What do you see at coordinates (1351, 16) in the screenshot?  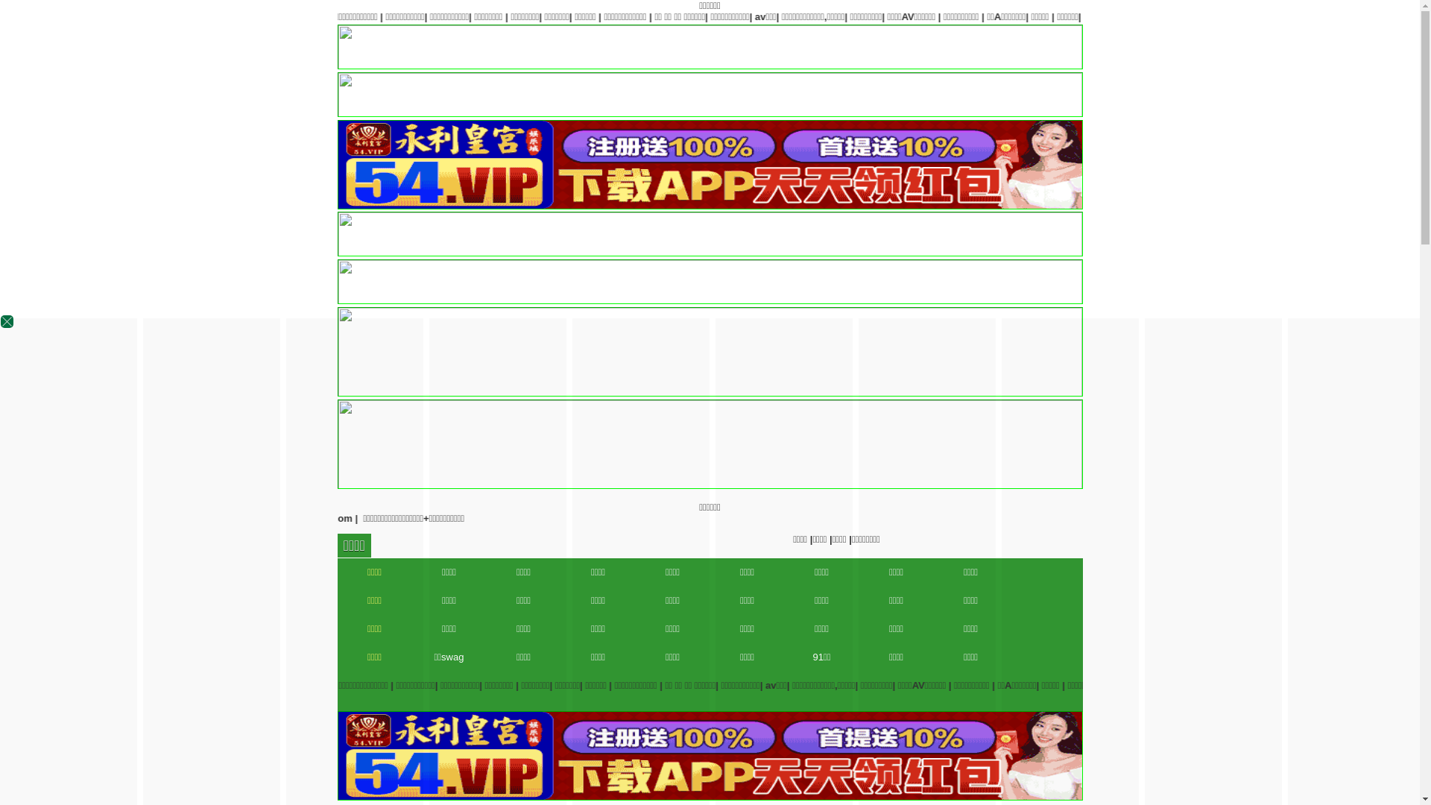 I see `|` at bounding box center [1351, 16].